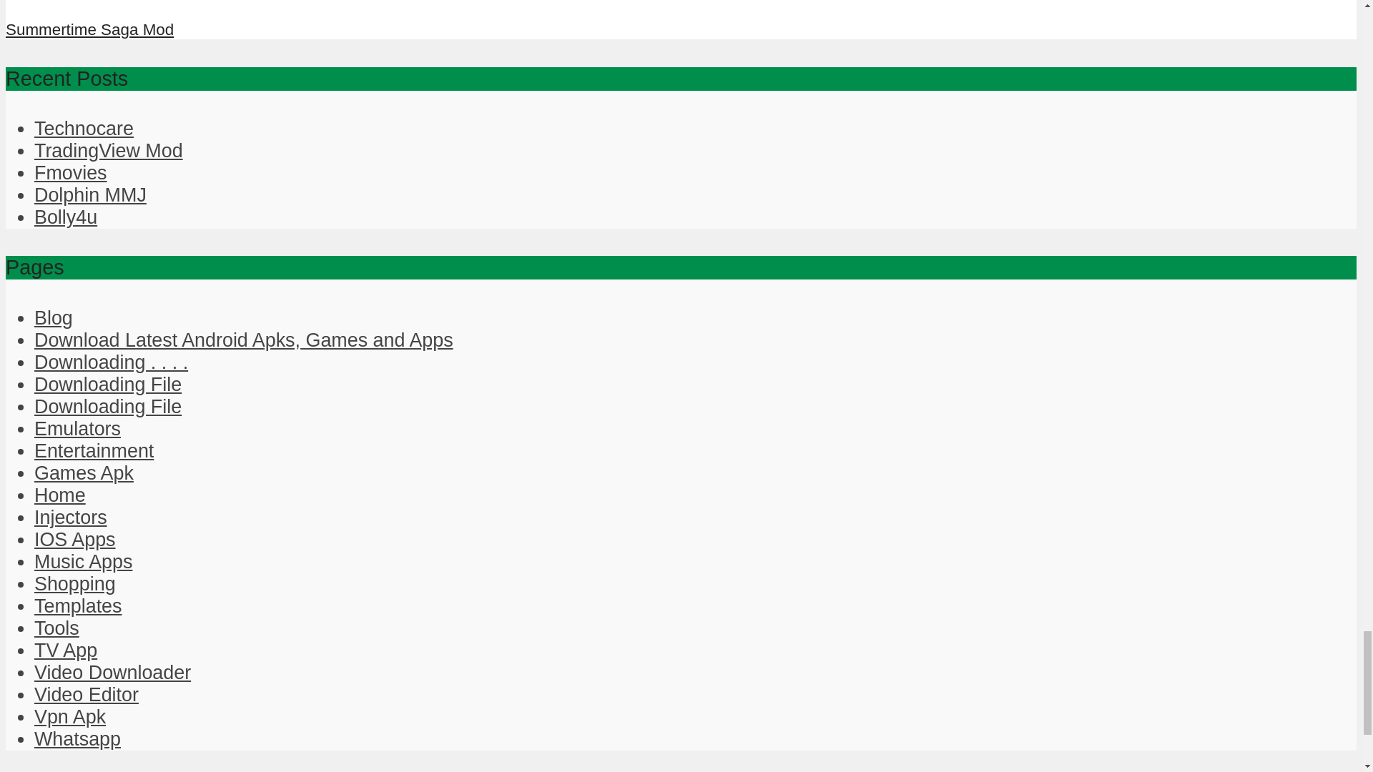  Describe the element at coordinates (107, 384) in the screenshot. I see `Downloading File` at that location.